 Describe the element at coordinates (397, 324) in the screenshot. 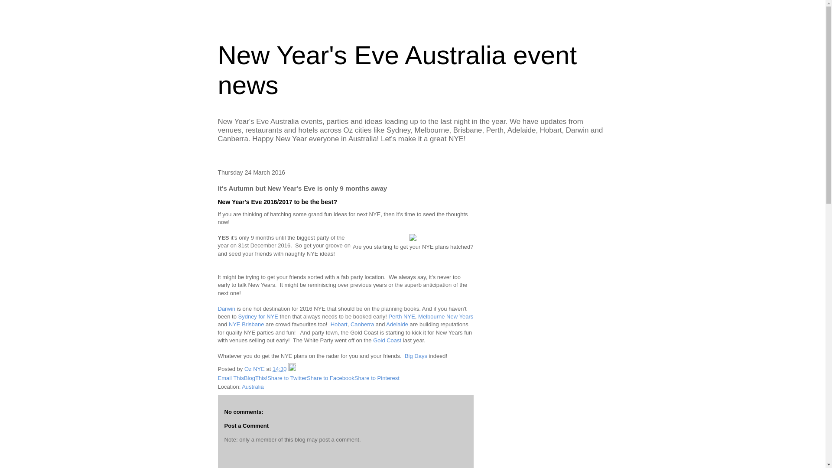

I see `Adelaide` at that location.